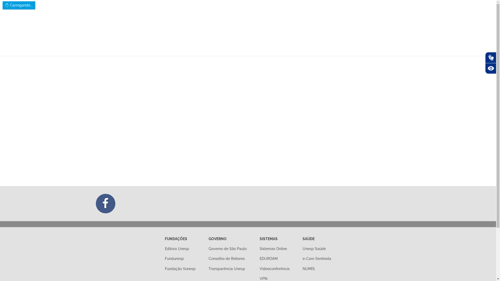 This screenshot has width=500, height=281. What do you see at coordinates (227, 259) in the screenshot?
I see `Conselho de Reitores` at bounding box center [227, 259].